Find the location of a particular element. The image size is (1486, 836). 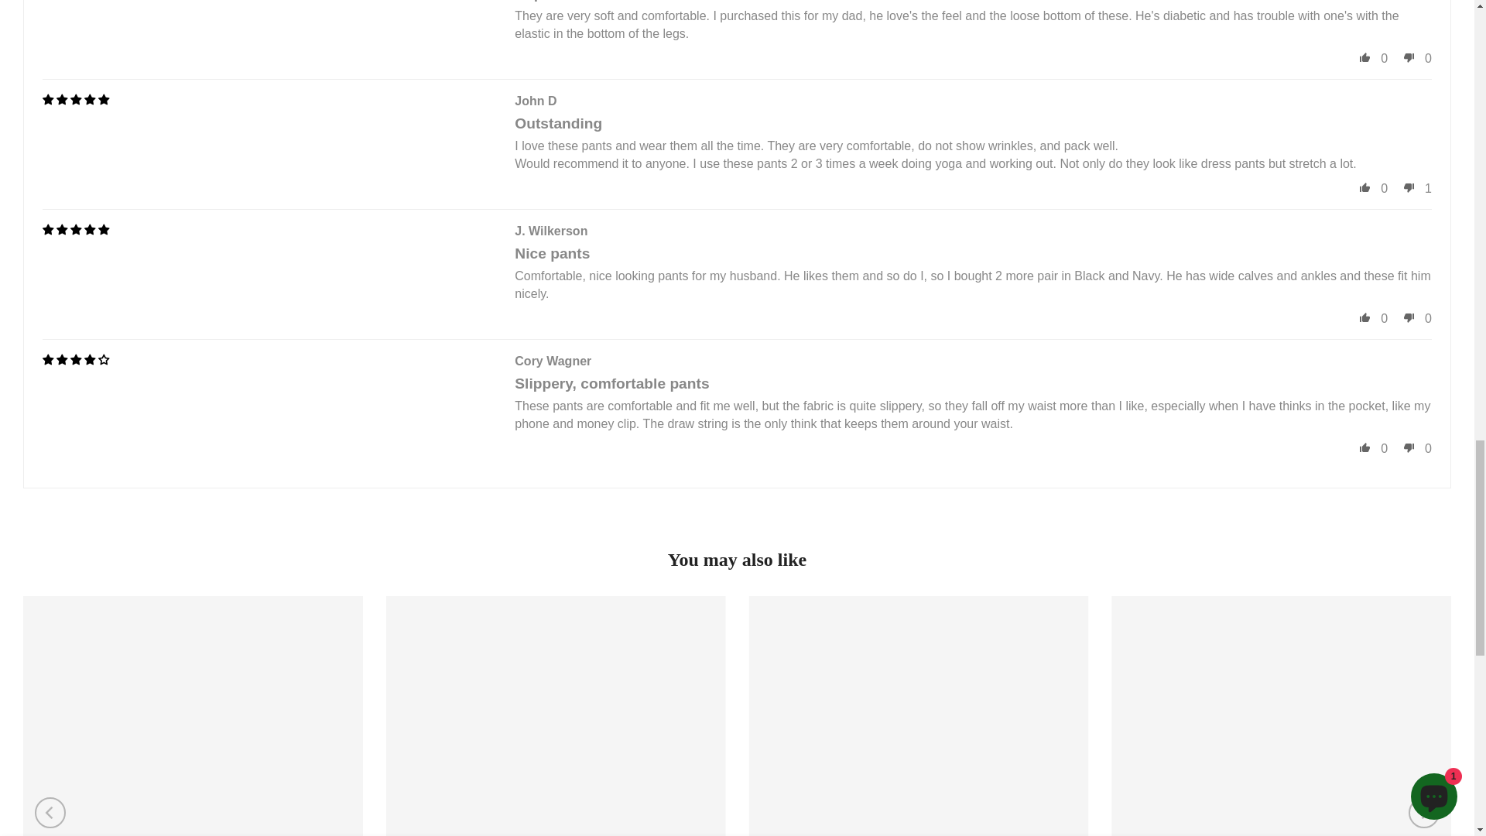

down is located at coordinates (1409, 317).